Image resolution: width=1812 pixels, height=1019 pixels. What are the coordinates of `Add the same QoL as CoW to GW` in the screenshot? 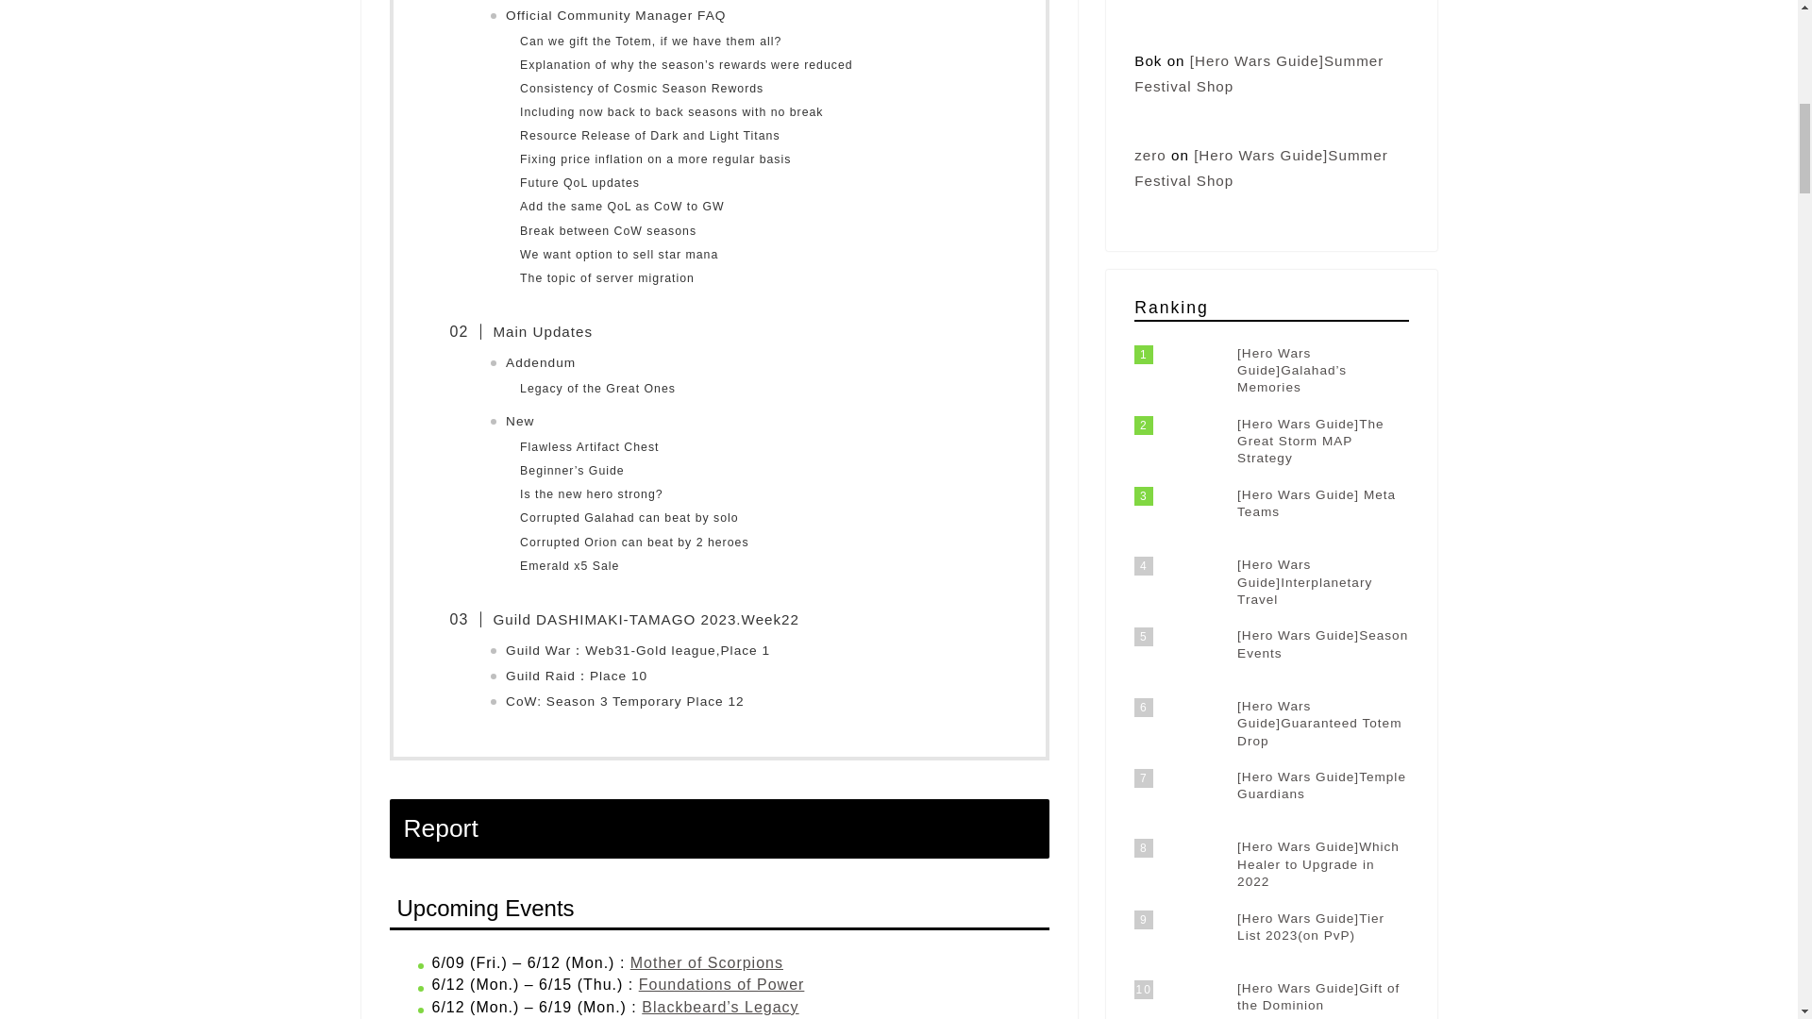 It's located at (623, 206).